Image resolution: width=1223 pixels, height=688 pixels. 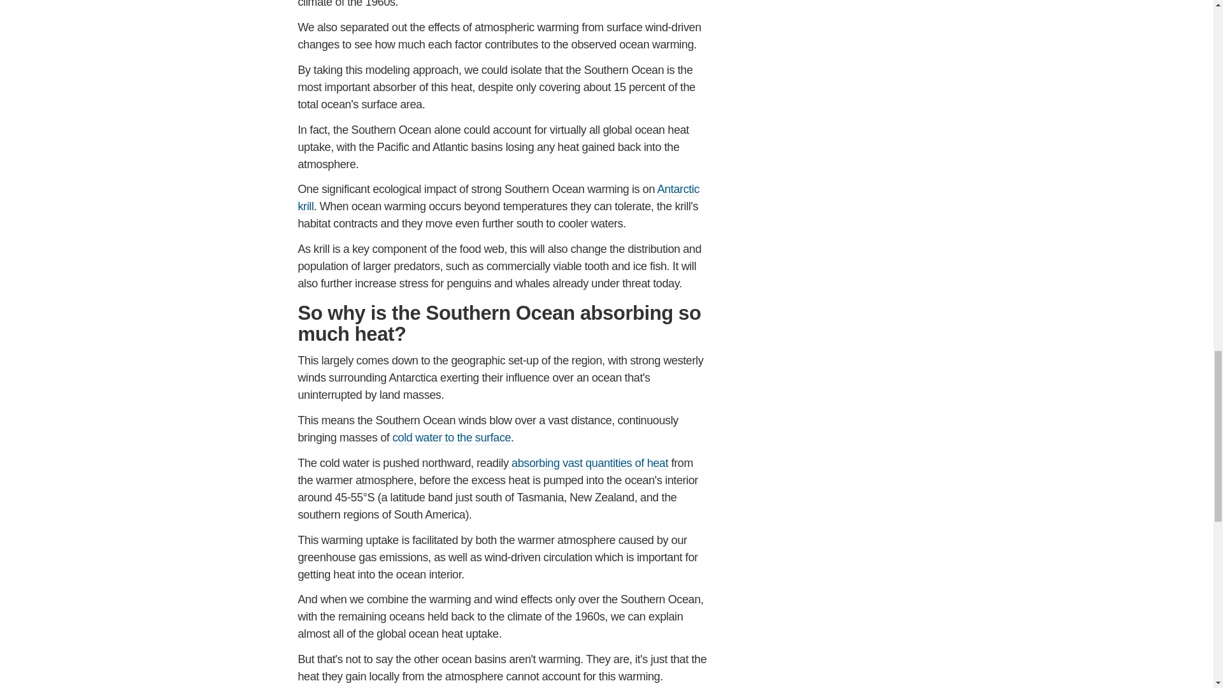 I want to click on Antarctic krill, so click(x=499, y=197).